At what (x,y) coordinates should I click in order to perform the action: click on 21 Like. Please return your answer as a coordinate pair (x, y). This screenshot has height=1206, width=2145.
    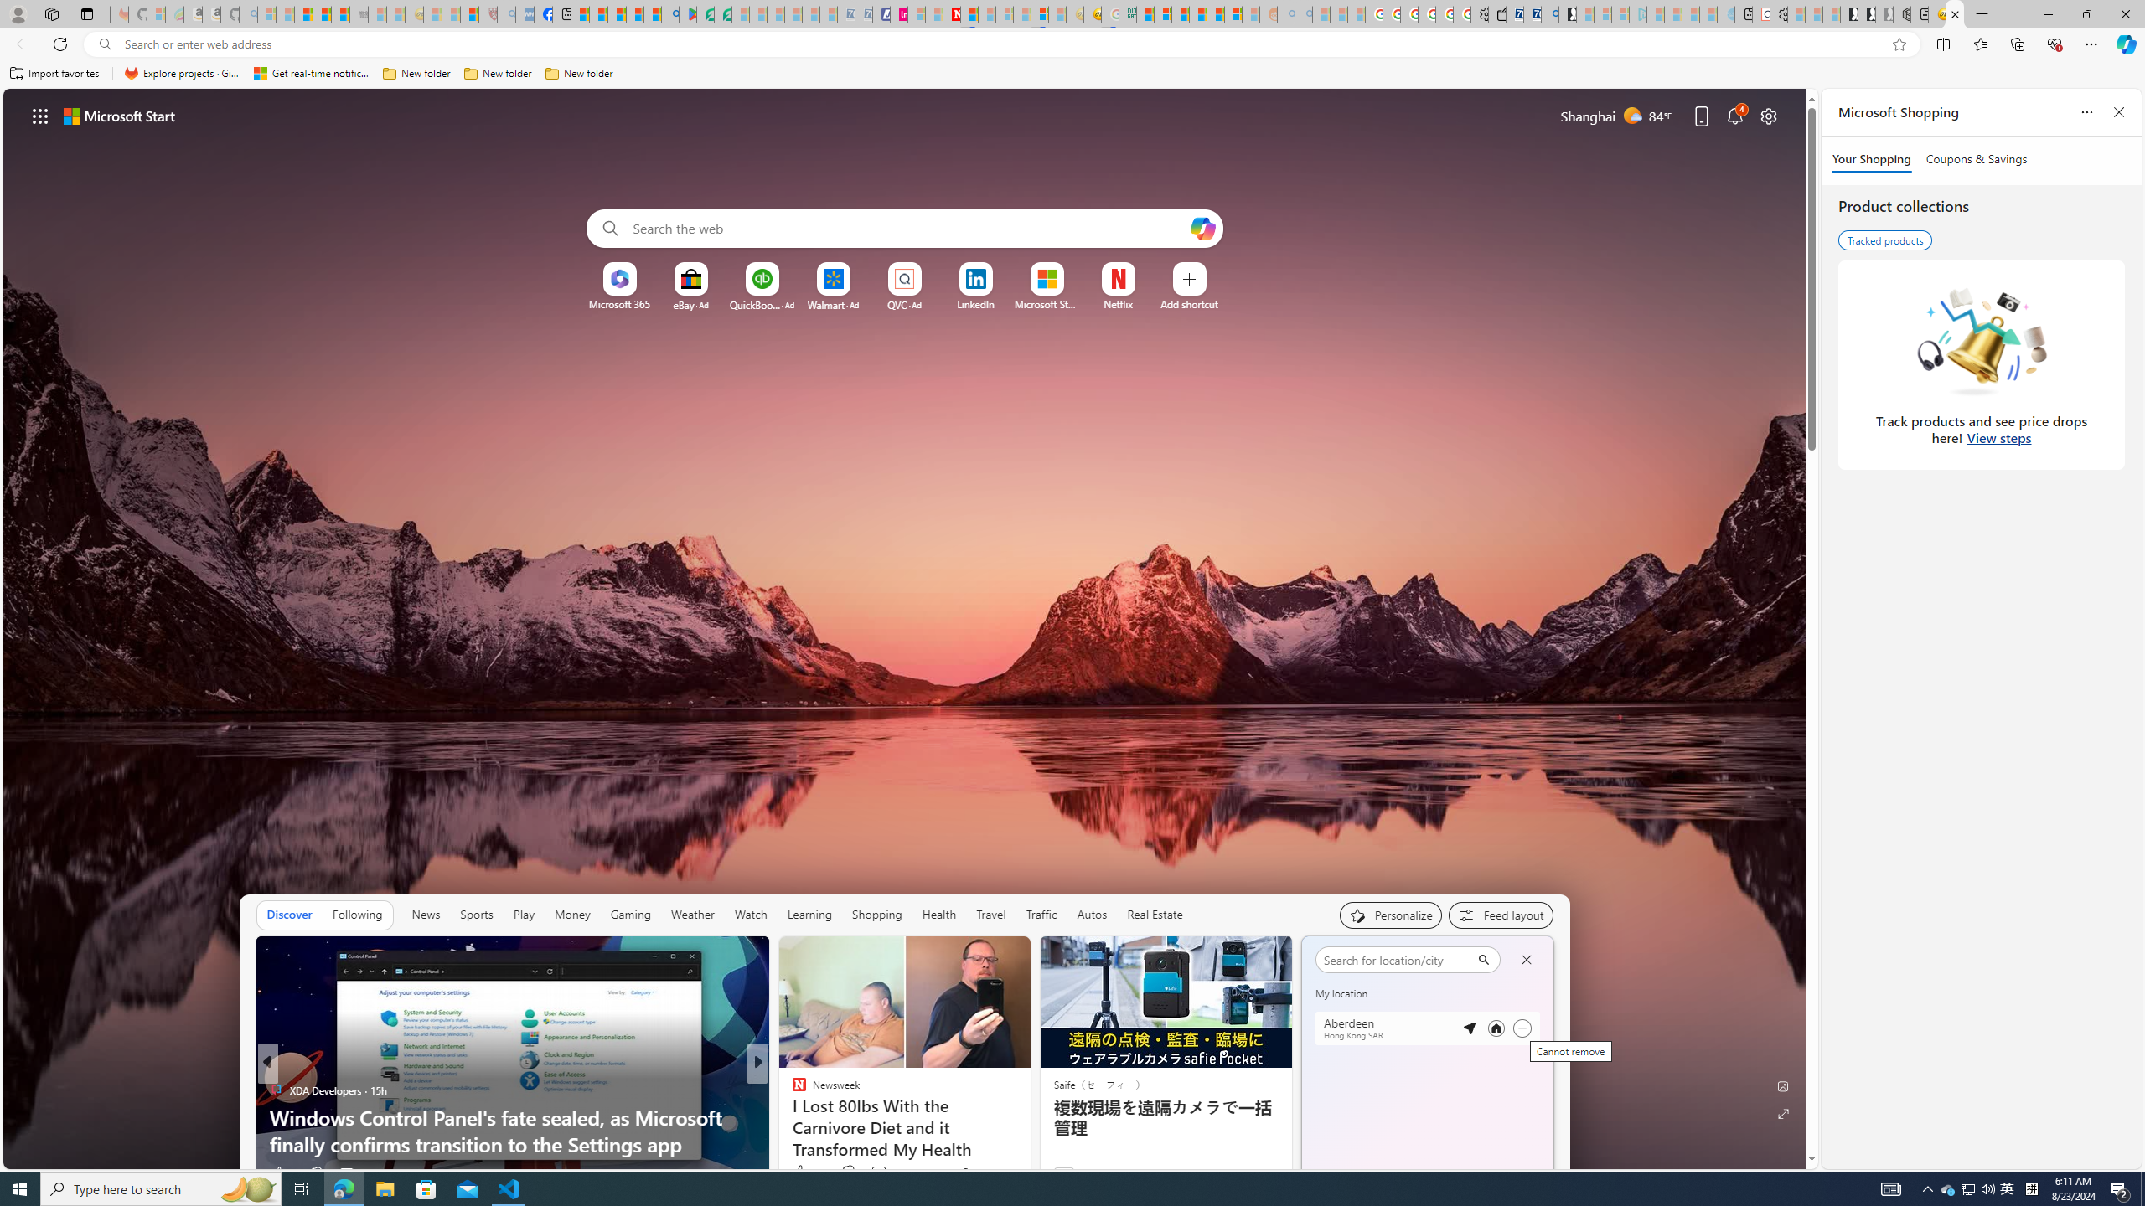
    Looking at the image, I should click on (801, 1172).